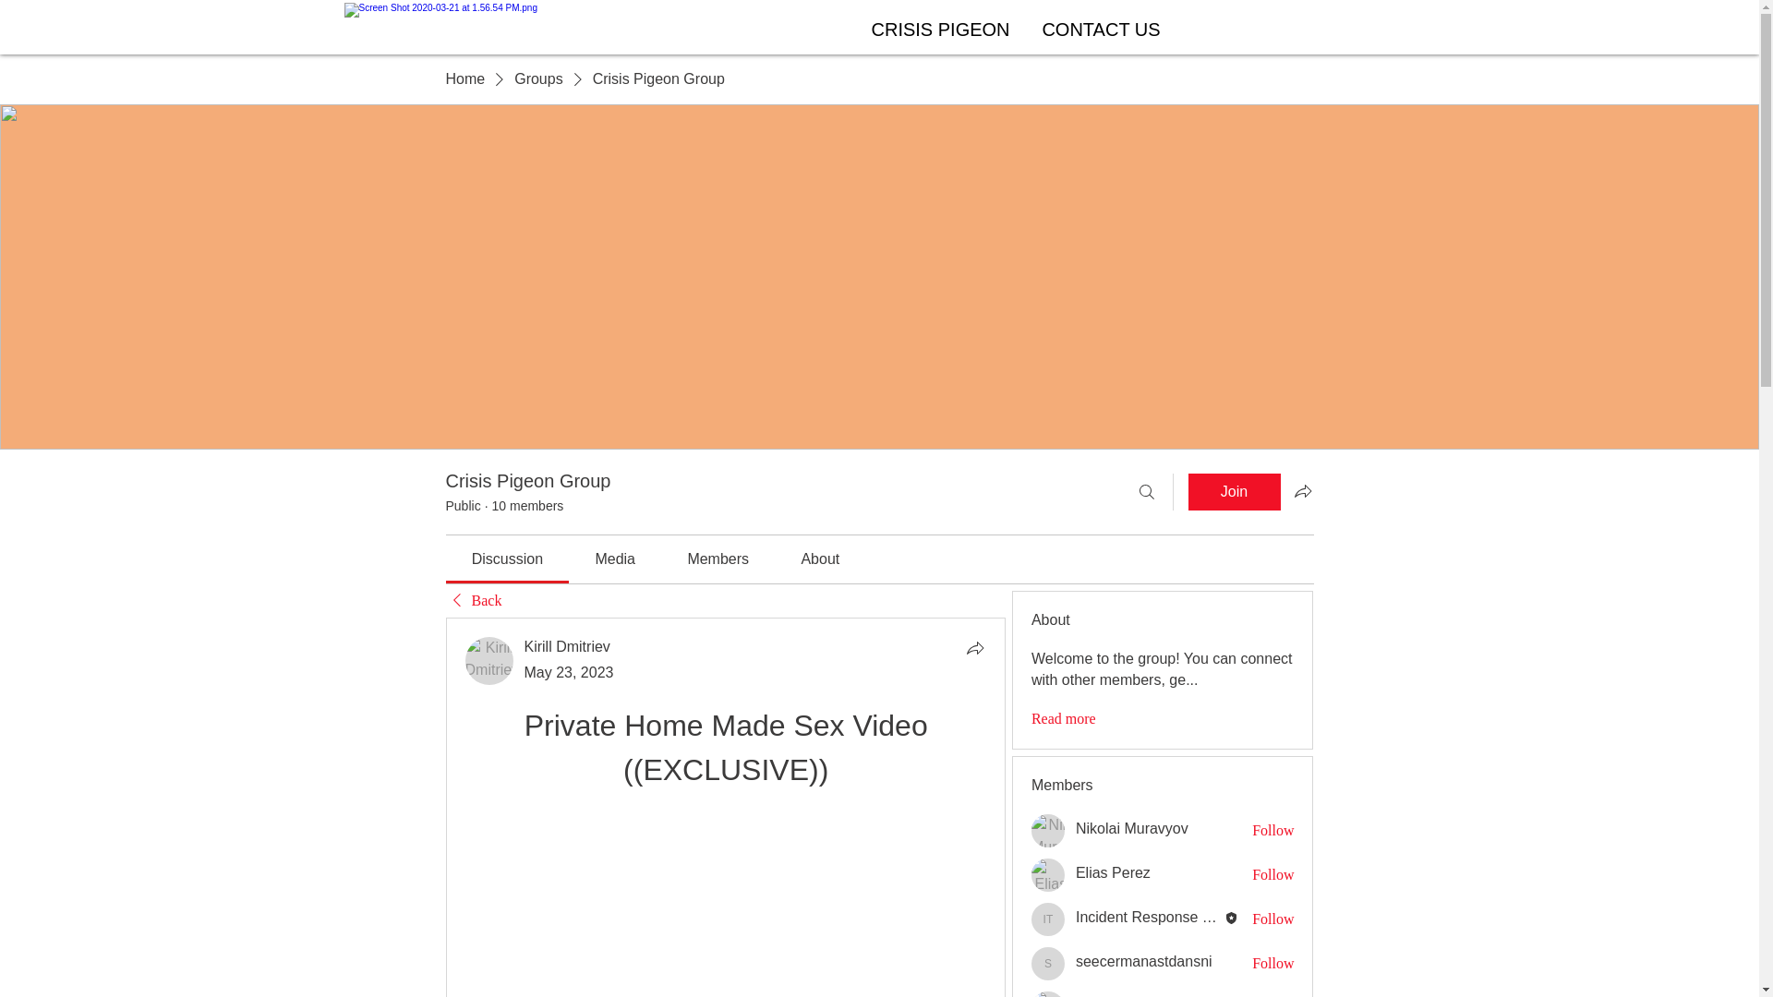  I want to click on seecermanastdansni, so click(1144, 962).